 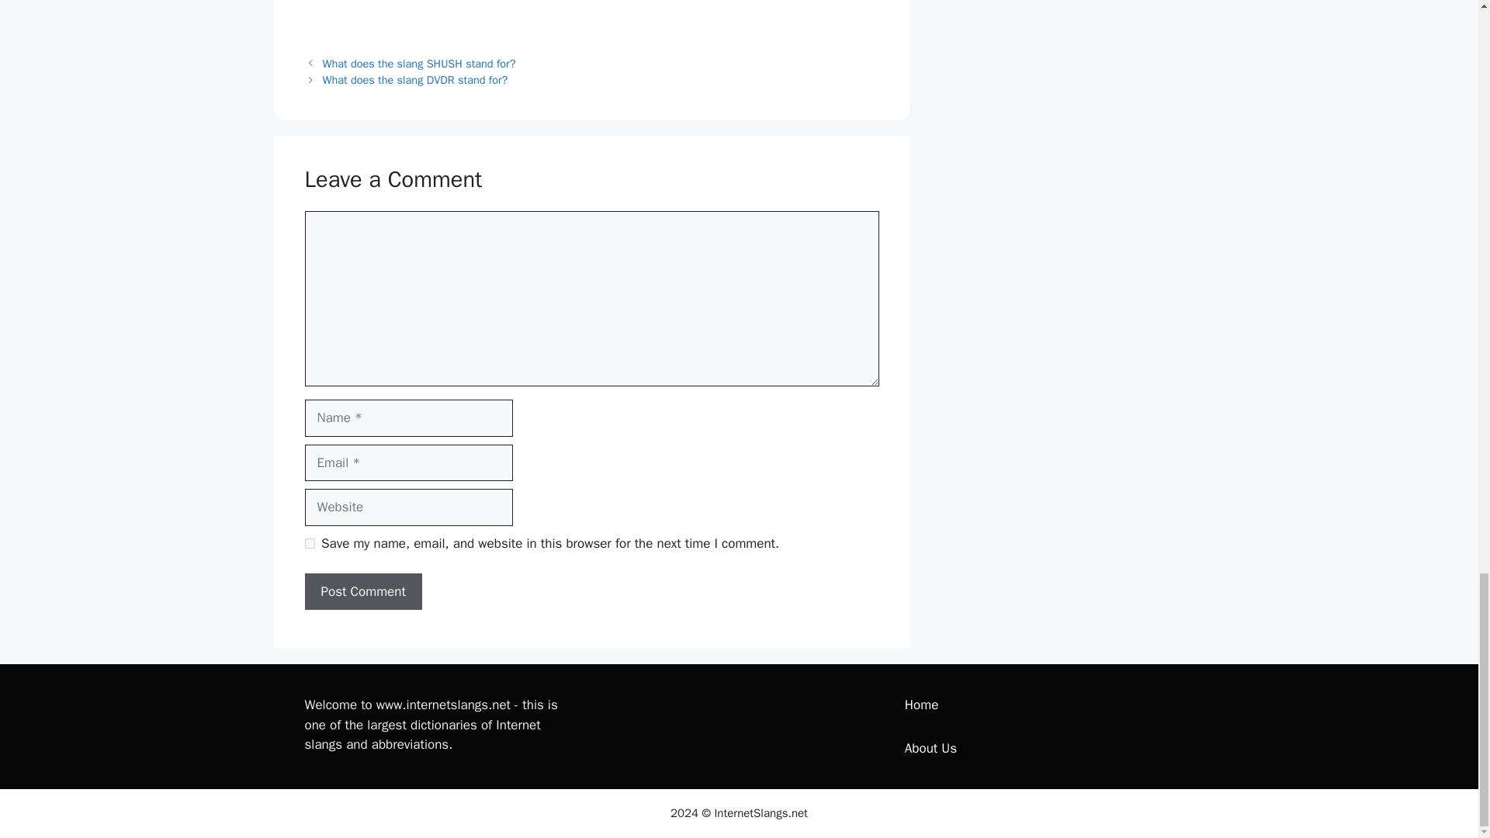 What do you see at coordinates (415, 79) in the screenshot?
I see `What does the slang DVDR stand for?` at bounding box center [415, 79].